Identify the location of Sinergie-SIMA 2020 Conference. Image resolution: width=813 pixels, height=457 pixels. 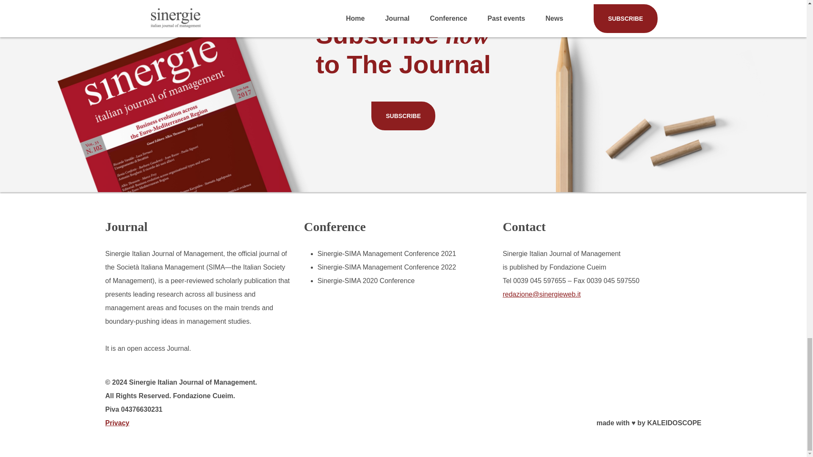
(366, 280).